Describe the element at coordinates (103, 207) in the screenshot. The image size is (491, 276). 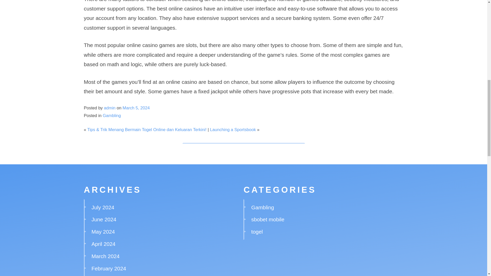
I see `July 2024` at that location.